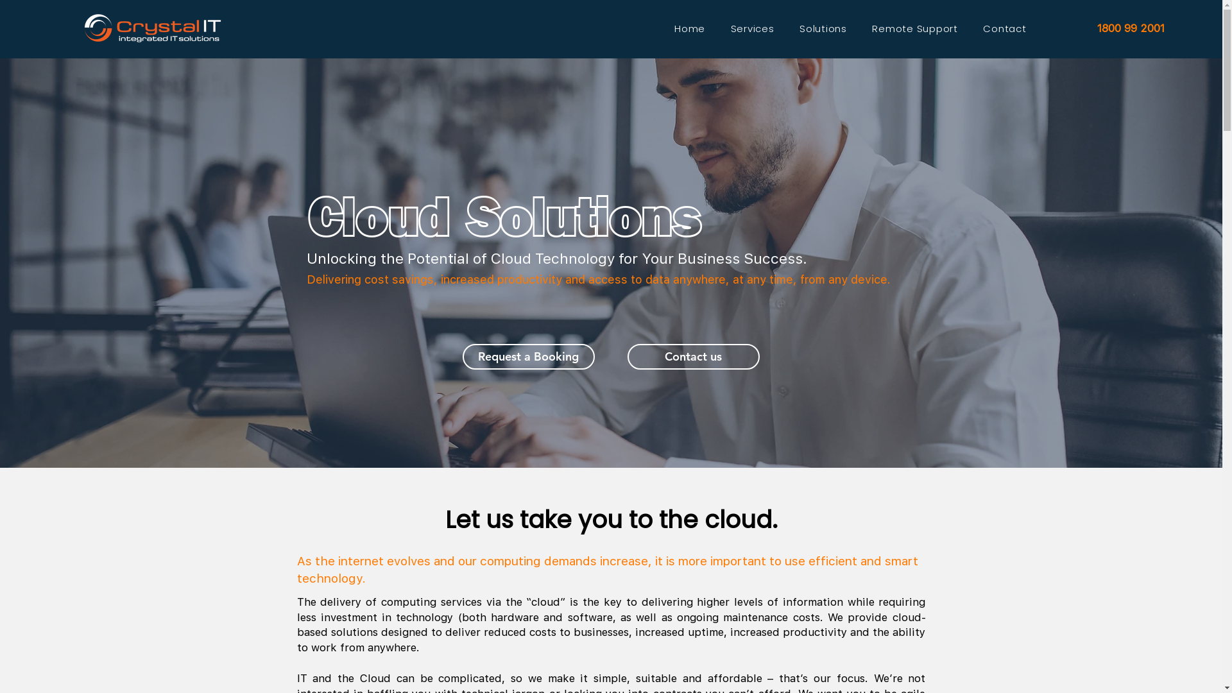  I want to click on Request a Booking, so click(528, 357).